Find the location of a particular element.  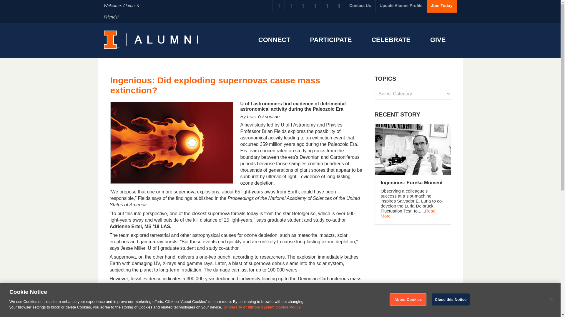

Flickr is located at coordinates (315, 5).